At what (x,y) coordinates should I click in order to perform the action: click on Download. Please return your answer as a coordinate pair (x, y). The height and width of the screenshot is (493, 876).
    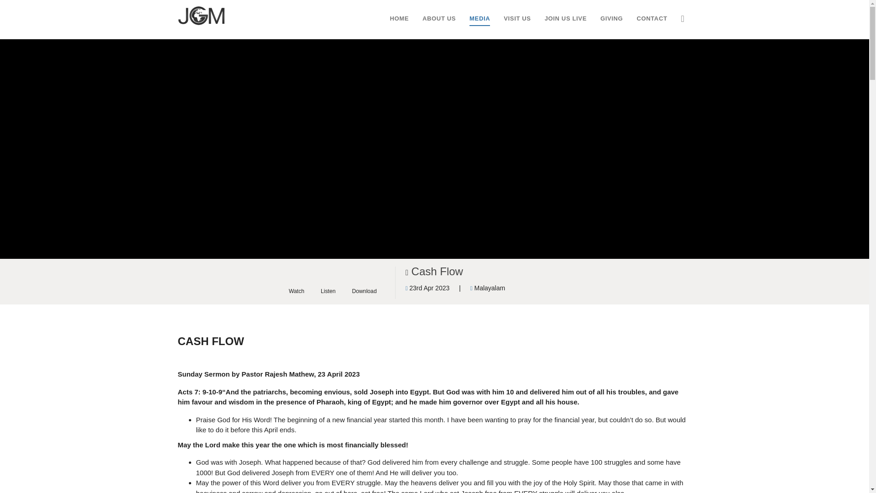
    Looking at the image, I should click on (364, 281).